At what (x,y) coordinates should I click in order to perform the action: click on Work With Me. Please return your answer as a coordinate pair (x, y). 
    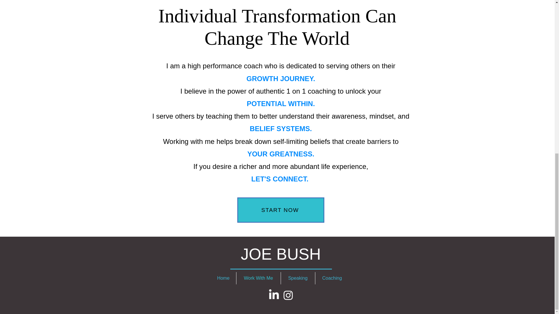
    Looking at the image, I should click on (259, 278).